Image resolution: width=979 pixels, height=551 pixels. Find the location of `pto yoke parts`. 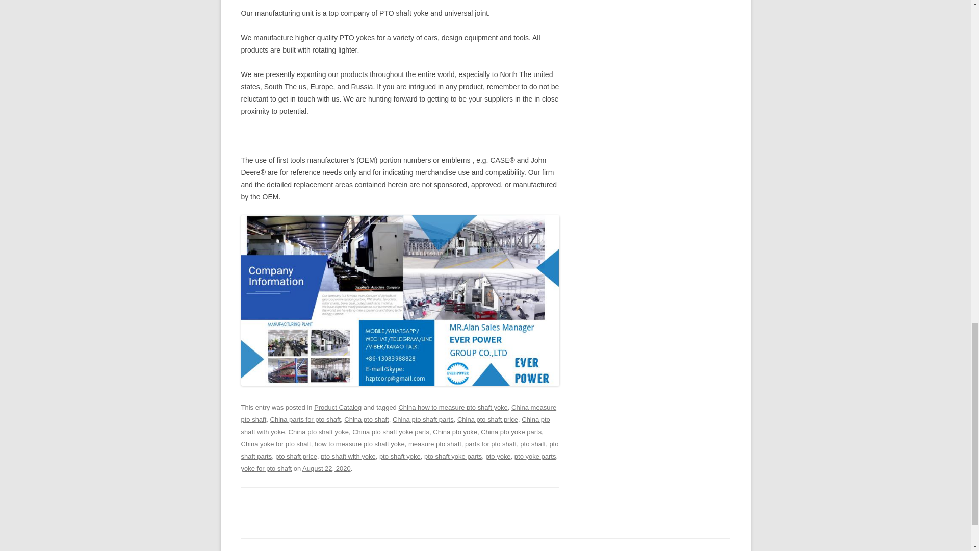

pto yoke parts is located at coordinates (535, 456).